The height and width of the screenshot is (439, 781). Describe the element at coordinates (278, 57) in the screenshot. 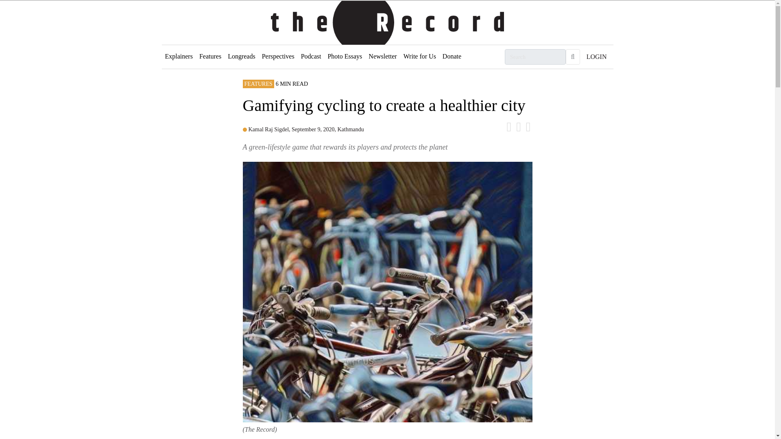

I see `Perspectives` at that location.